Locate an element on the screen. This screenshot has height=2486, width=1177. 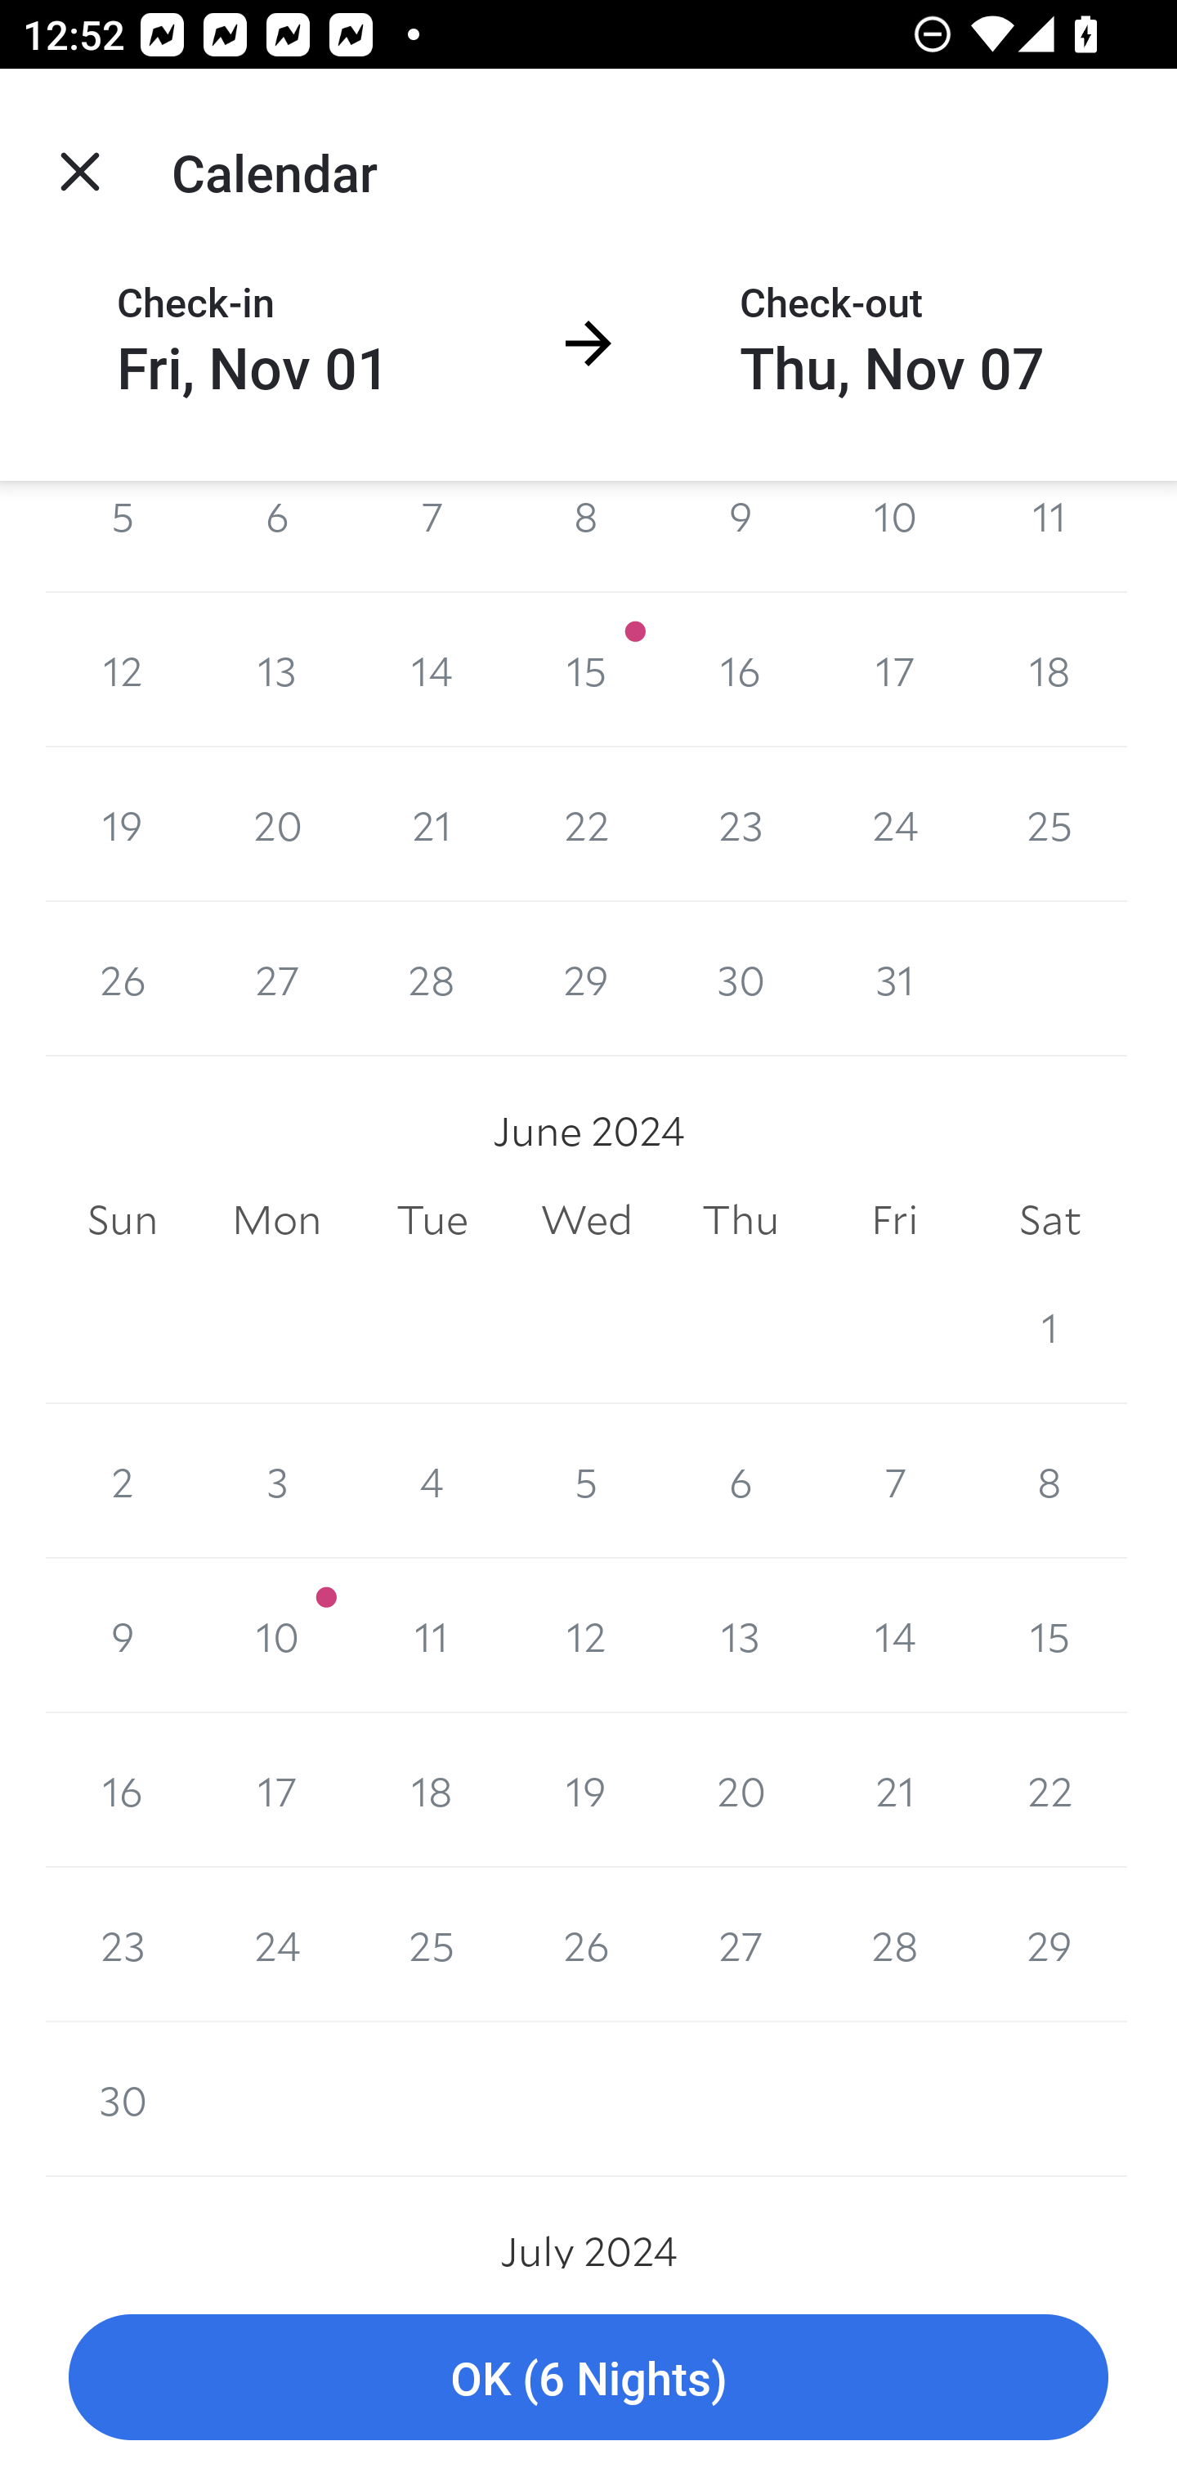
20 20 June 2024 is located at coordinates (741, 1789).